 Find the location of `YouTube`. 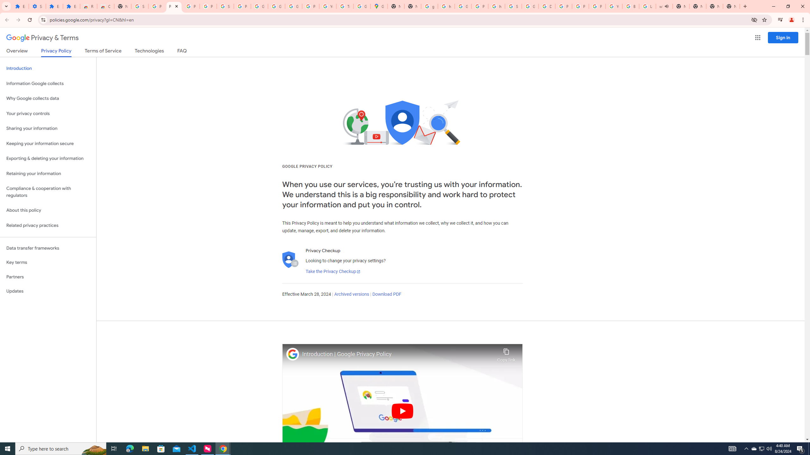

YouTube is located at coordinates (328, 6).